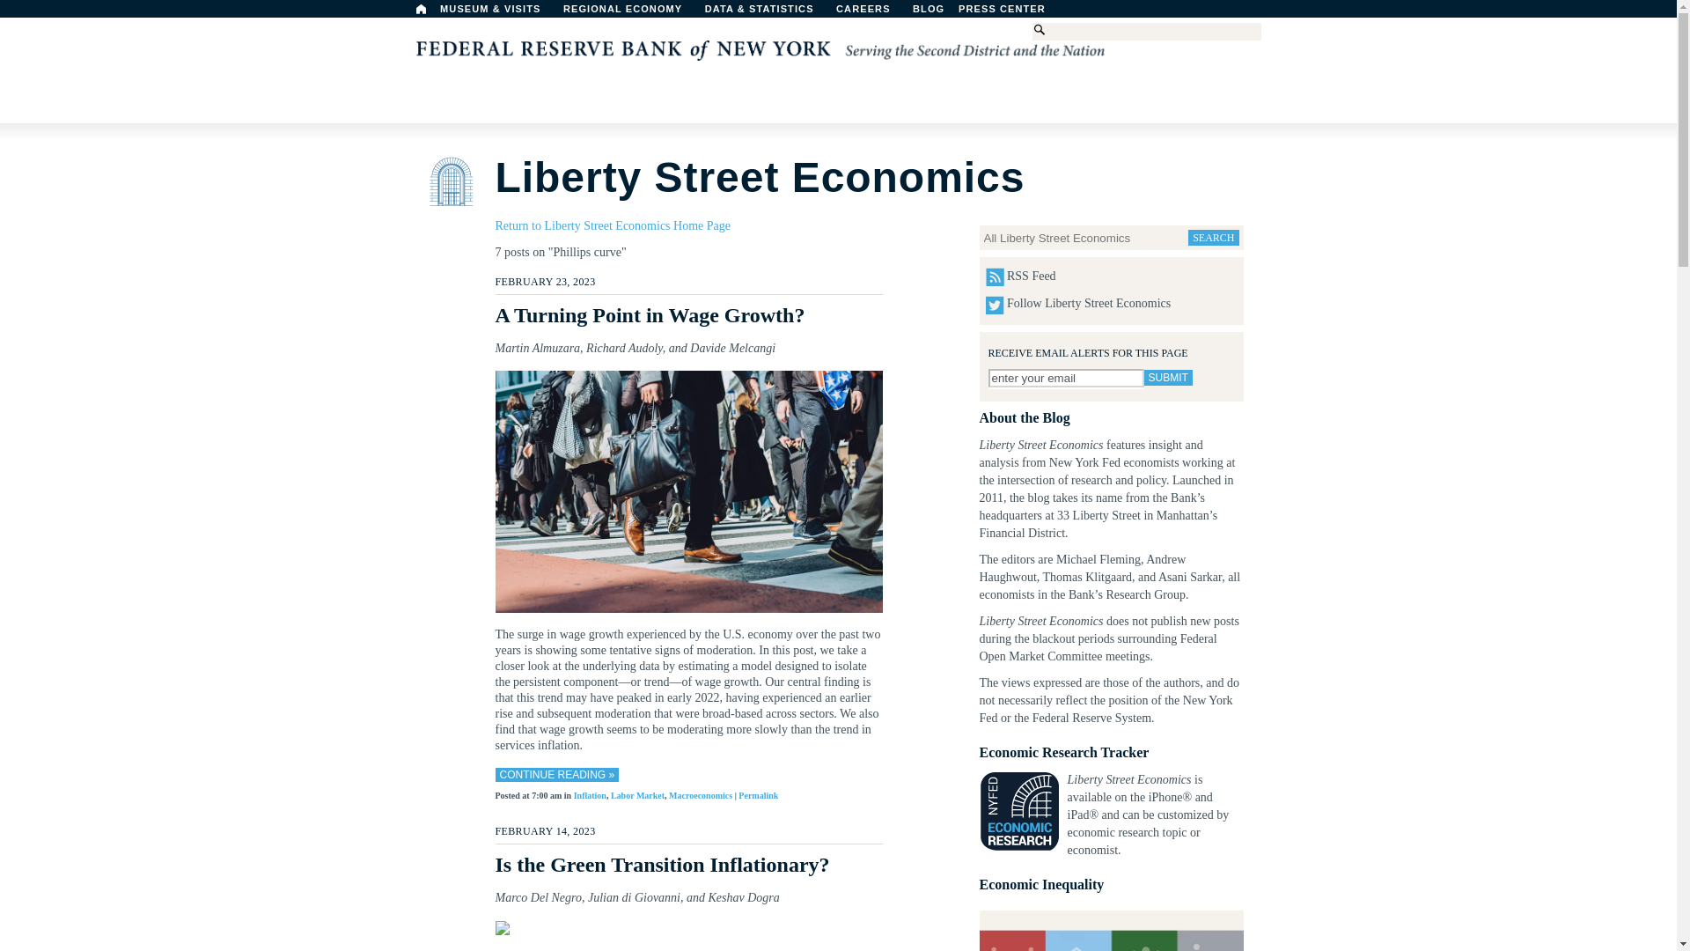 This screenshot has height=951, width=1690. What do you see at coordinates (630, 13) in the screenshot?
I see `REGIONAL ECONOMY` at bounding box center [630, 13].